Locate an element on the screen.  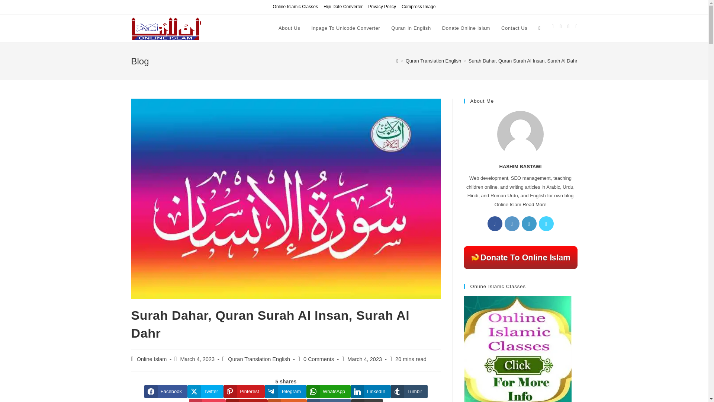
About Us is located at coordinates (289, 28).